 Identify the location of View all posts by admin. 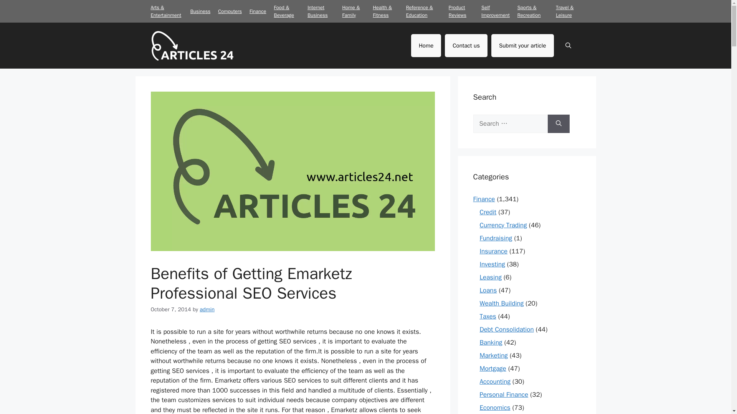
(207, 309).